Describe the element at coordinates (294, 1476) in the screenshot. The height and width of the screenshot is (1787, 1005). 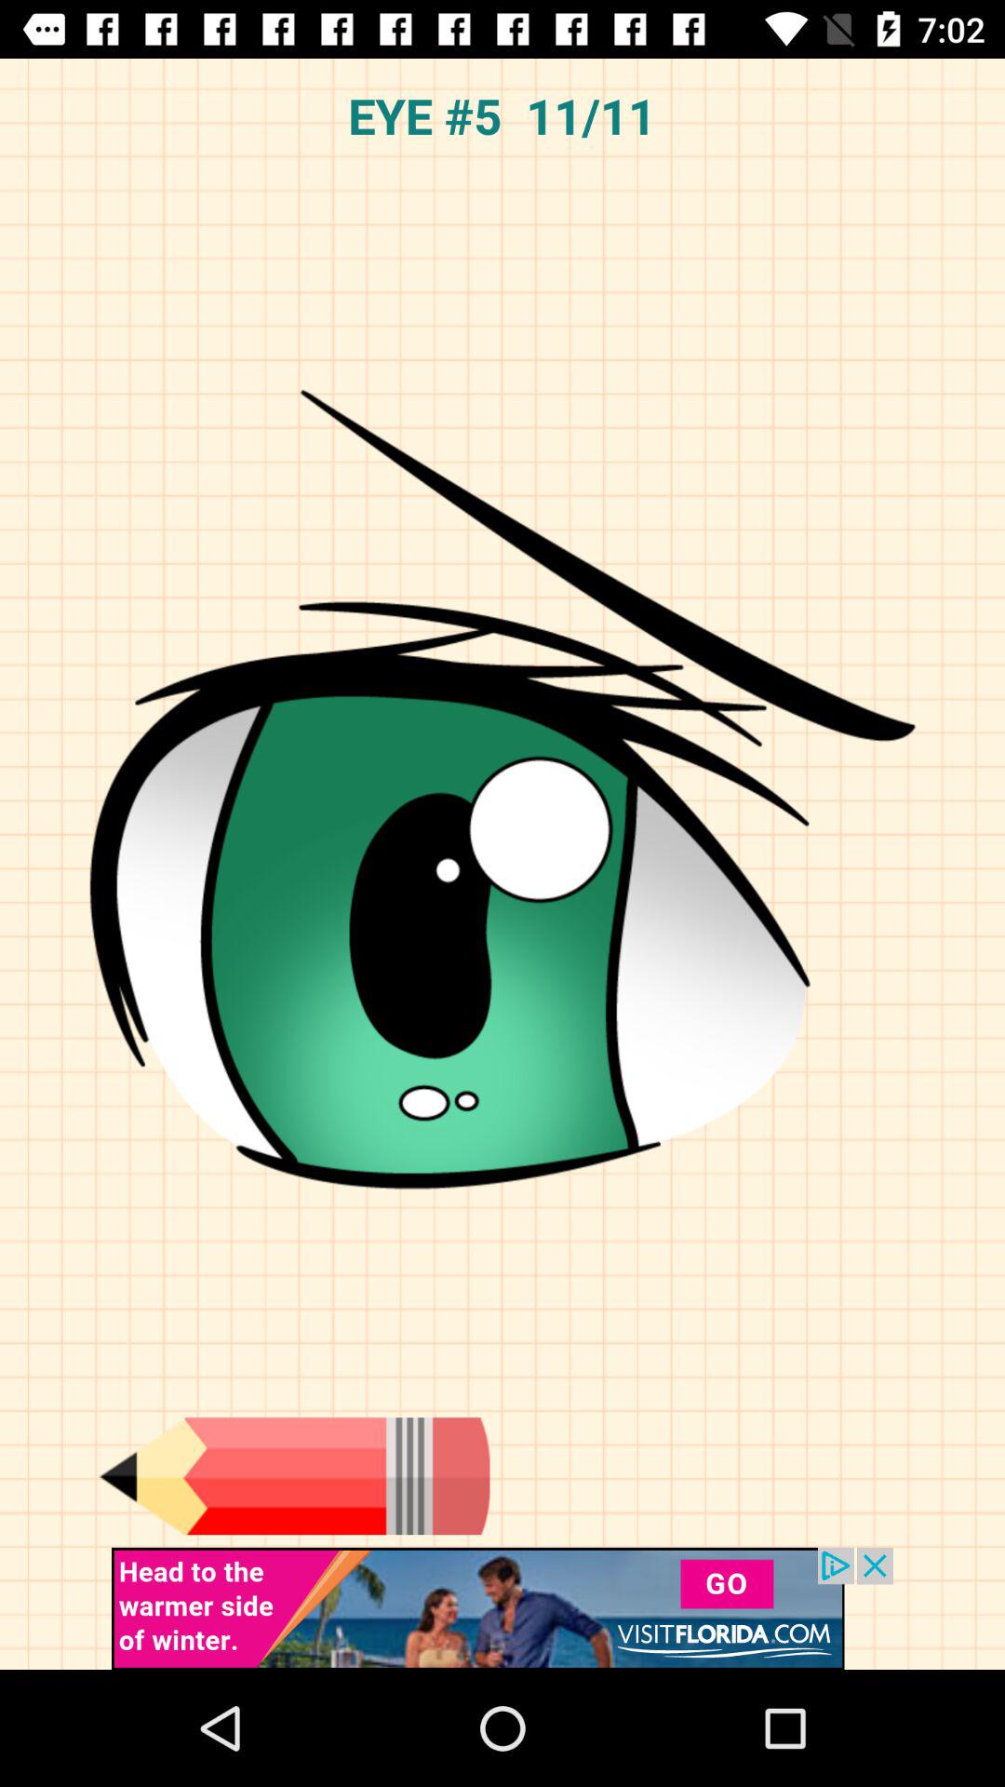
I see `select pencil` at that location.